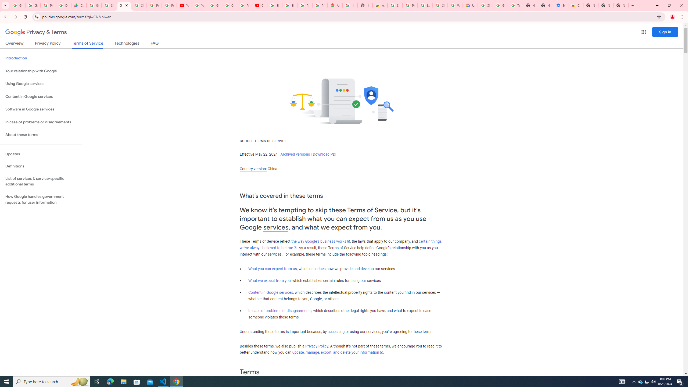 Image resolution: width=688 pixels, height=387 pixels. I want to click on List of services & service-specific additional terms, so click(41, 181).